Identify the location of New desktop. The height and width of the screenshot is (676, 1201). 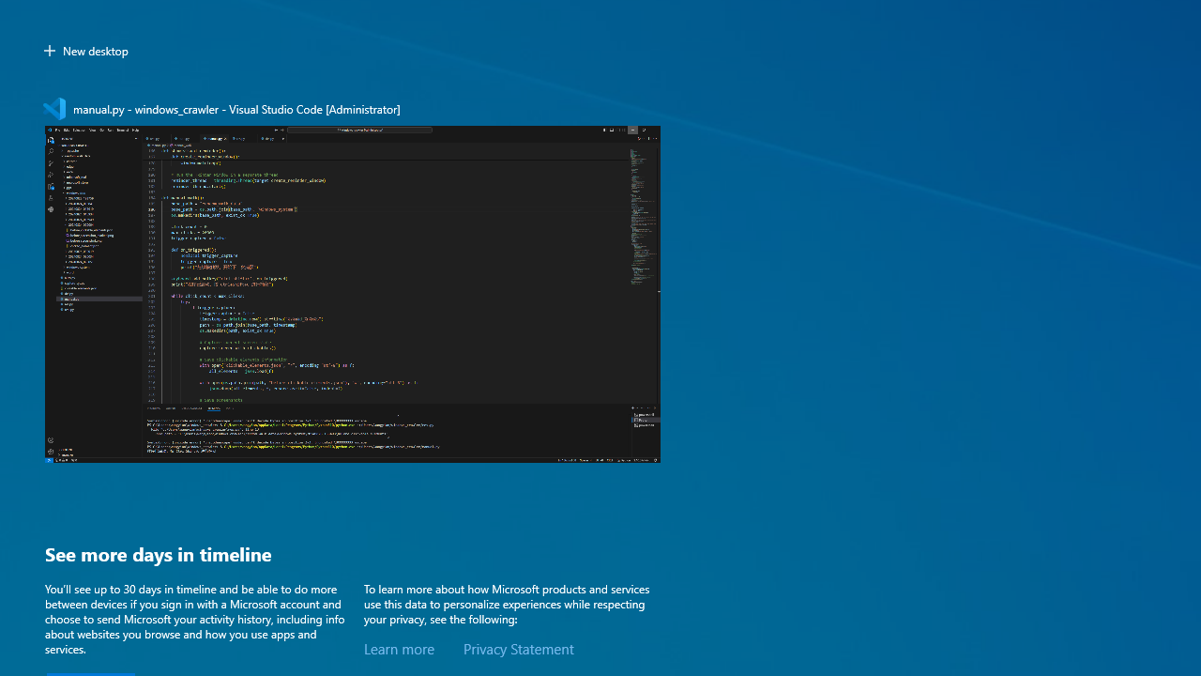
(85, 51).